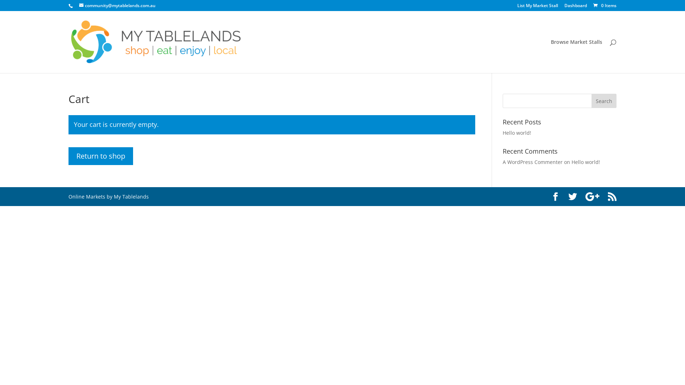  I want to click on 0 Items, so click(604, 6).